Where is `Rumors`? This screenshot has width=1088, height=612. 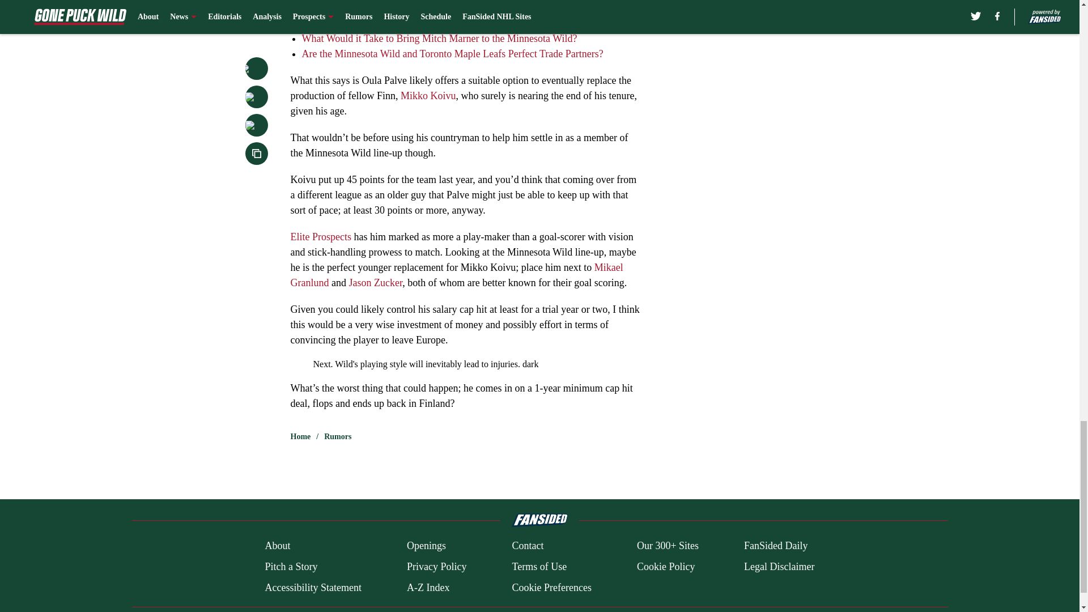 Rumors is located at coordinates (338, 436).